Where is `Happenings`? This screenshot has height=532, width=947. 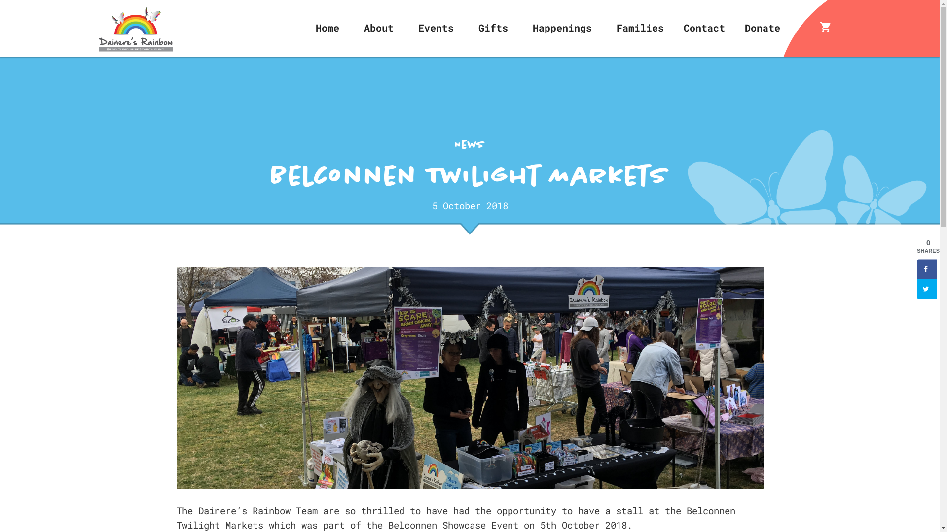
Happenings is located at coordinates (562, 28).